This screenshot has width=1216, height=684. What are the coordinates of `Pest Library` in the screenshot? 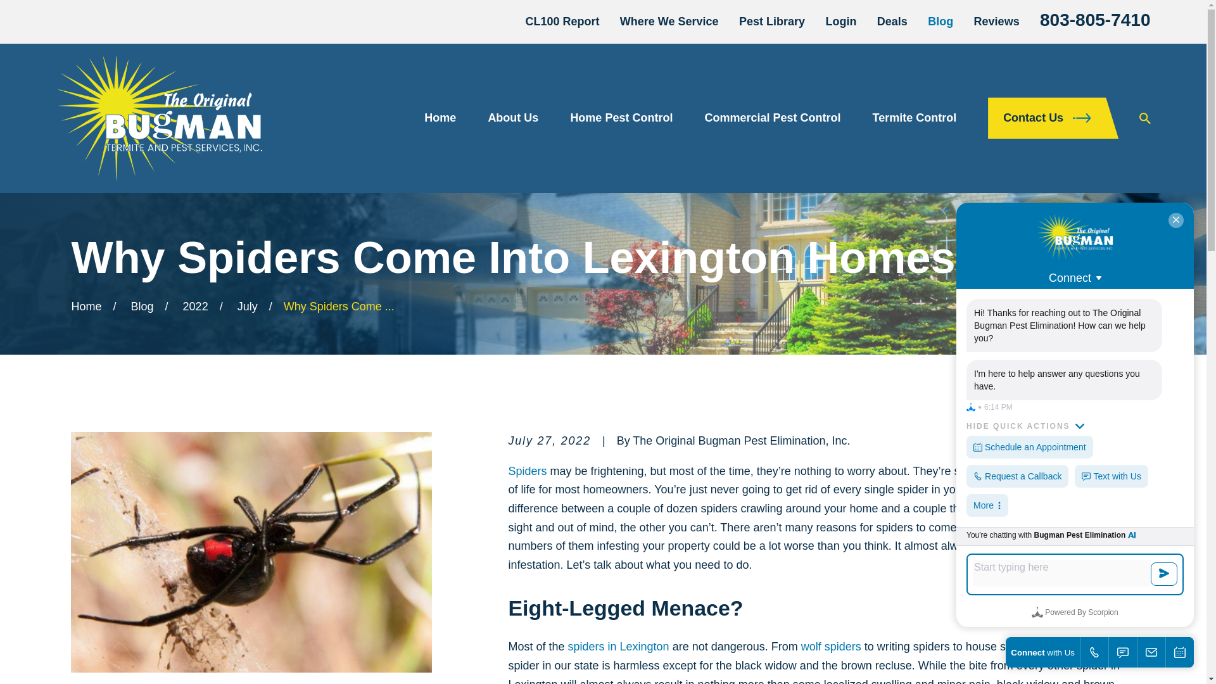 It's located at (772, 22).